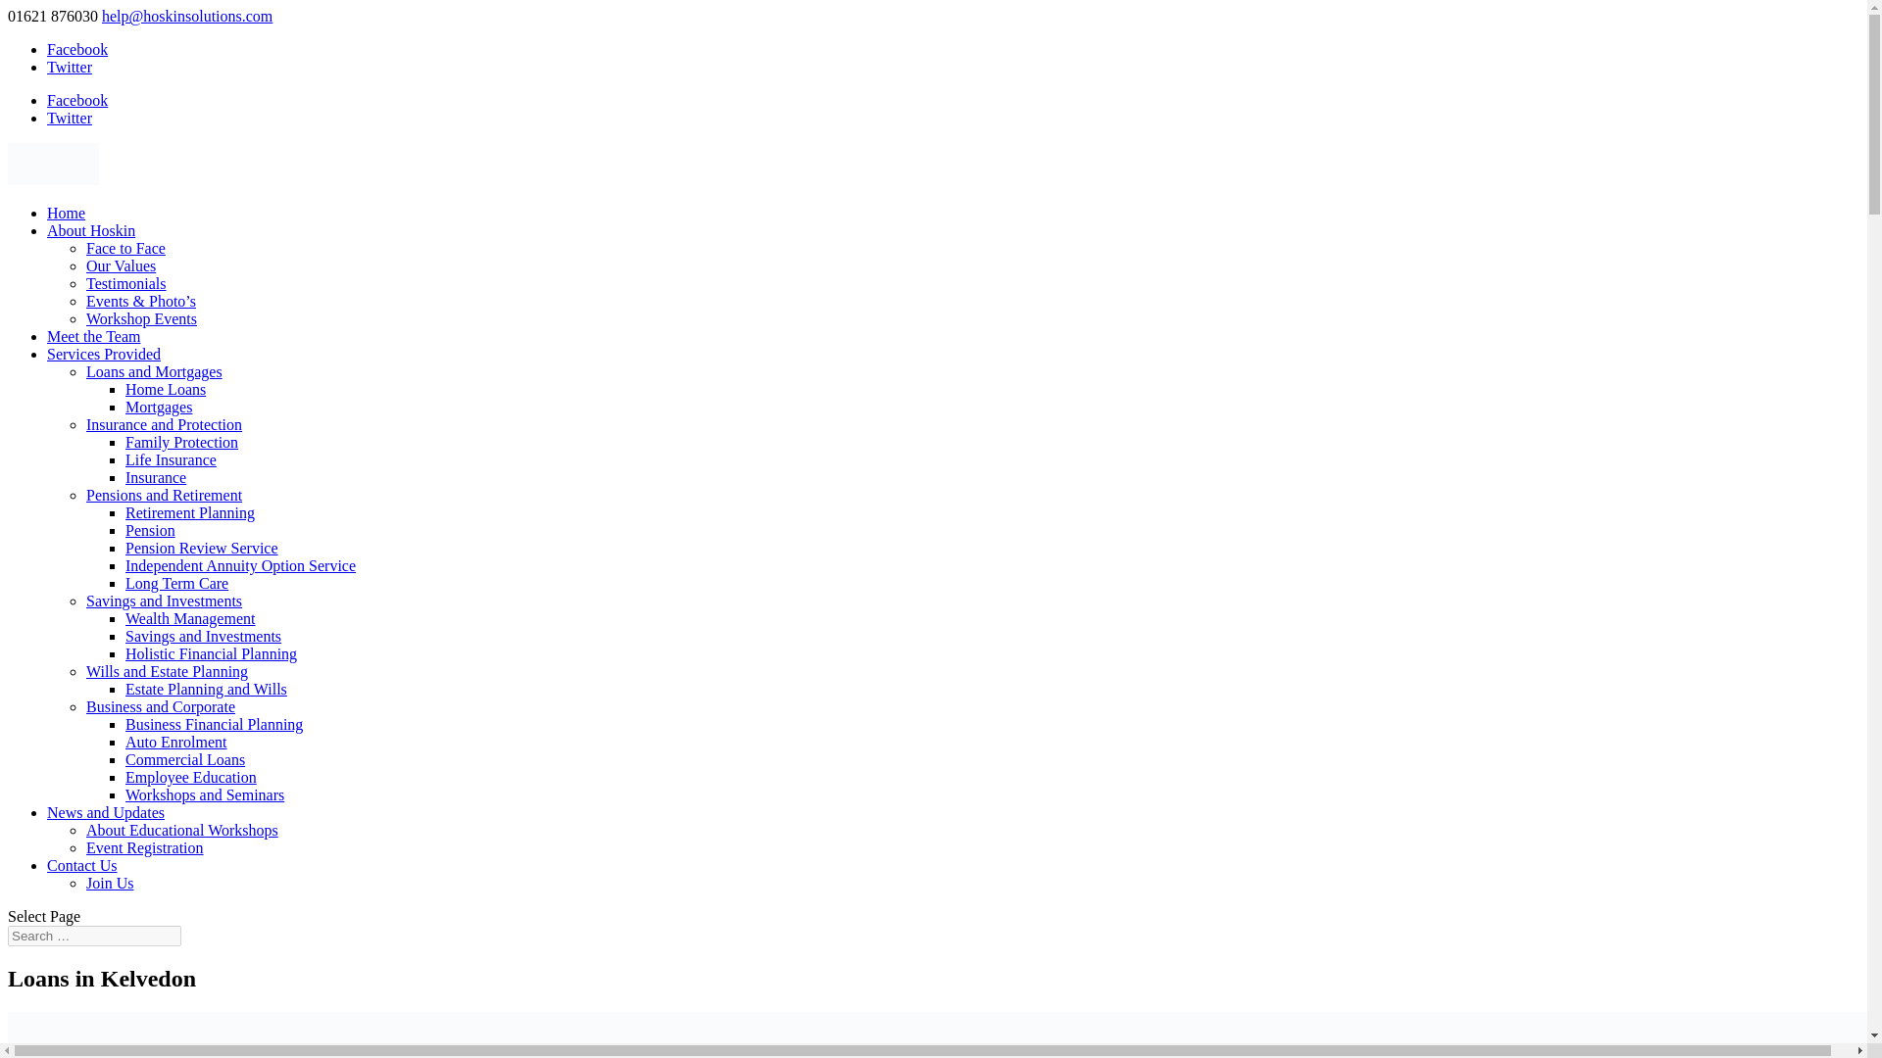  What do you see at coordinates (141, 318) in the screenshot?
I see `Workshop Events` at bounding box center [141, 318].